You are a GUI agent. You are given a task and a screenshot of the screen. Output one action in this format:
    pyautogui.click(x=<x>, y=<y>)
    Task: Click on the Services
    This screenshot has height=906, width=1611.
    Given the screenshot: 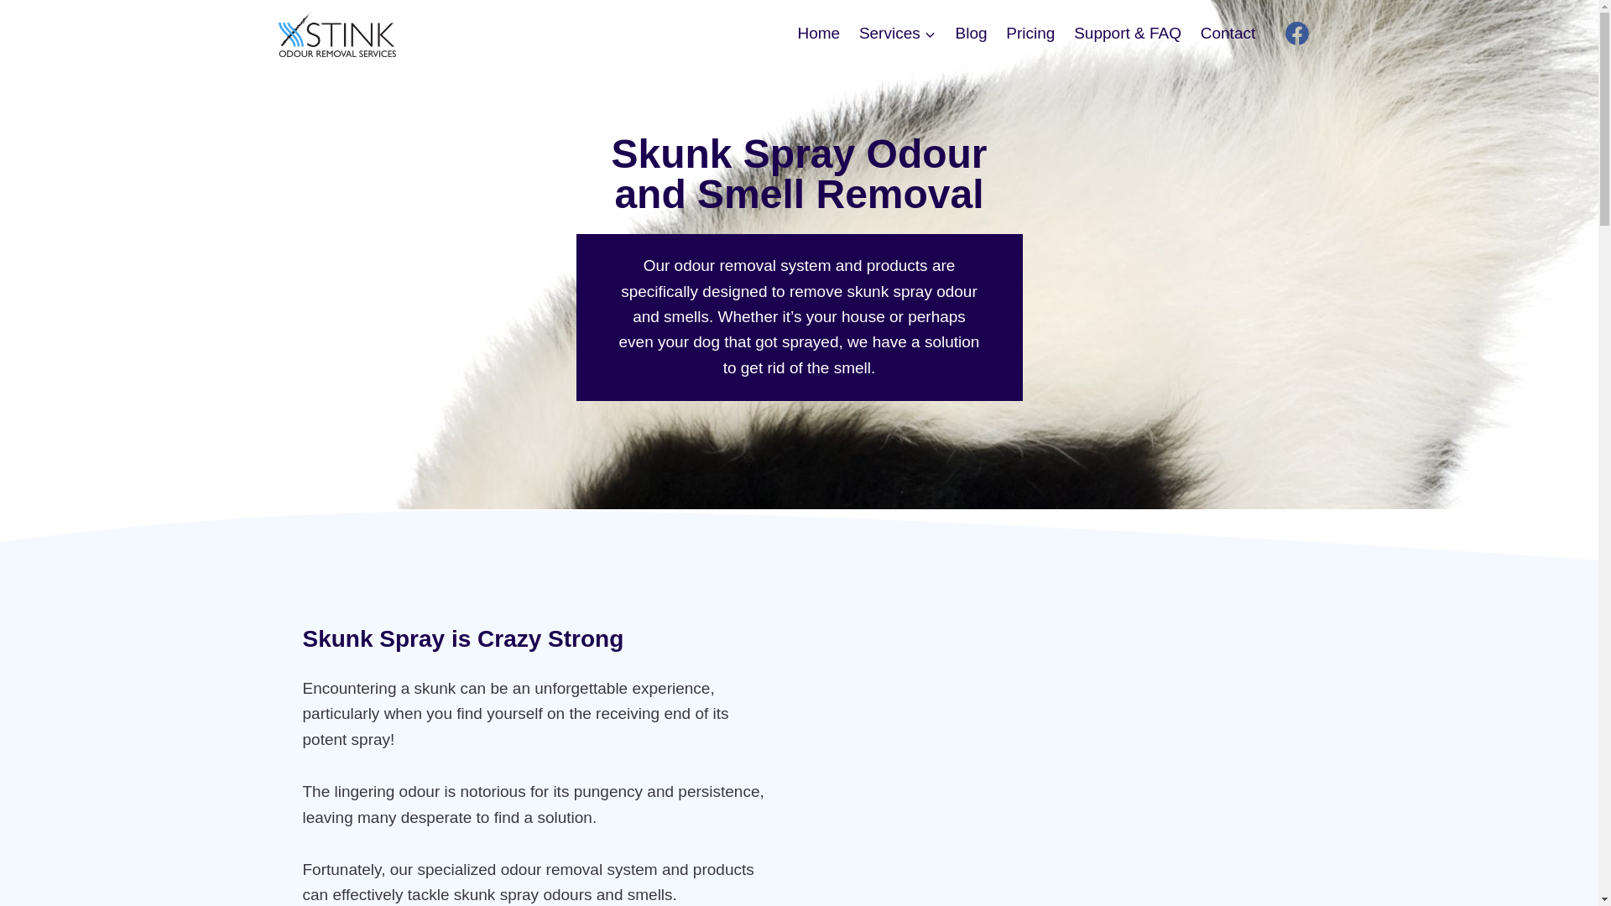 What is the action you would take?
    pyautogui.click(x=897, y=32)
    